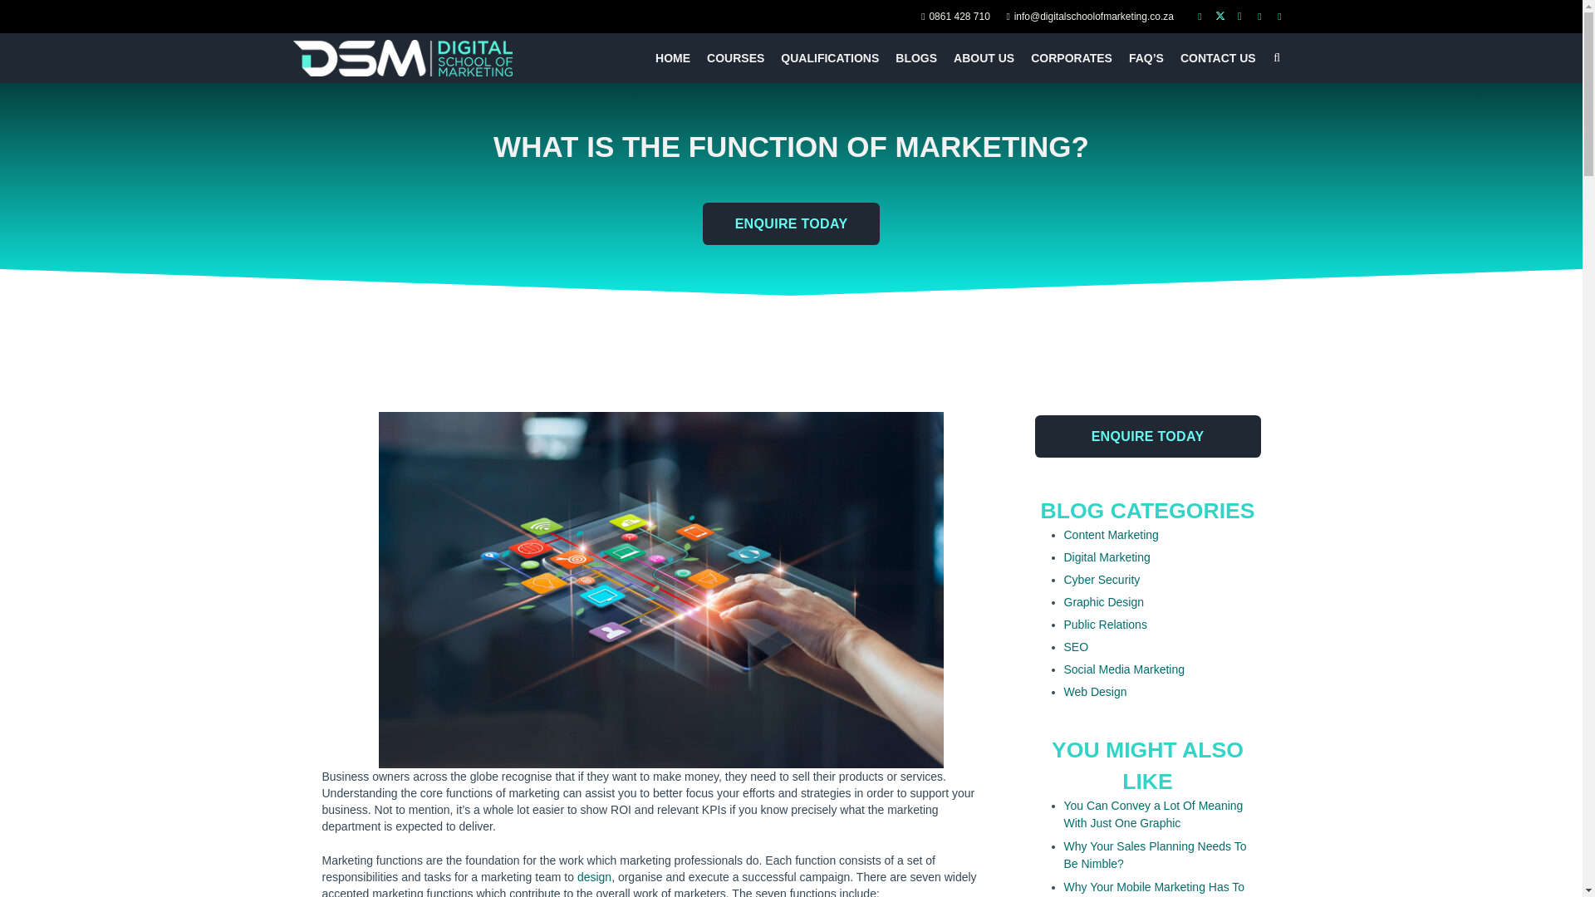  I want to click on LinkedIn, so click(1279, 17).